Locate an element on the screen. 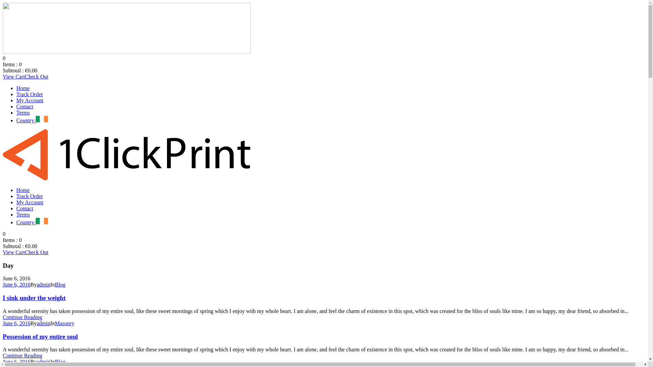 This screenshot has width=653, height=367. View Cart is located at coordinates (14, 77).